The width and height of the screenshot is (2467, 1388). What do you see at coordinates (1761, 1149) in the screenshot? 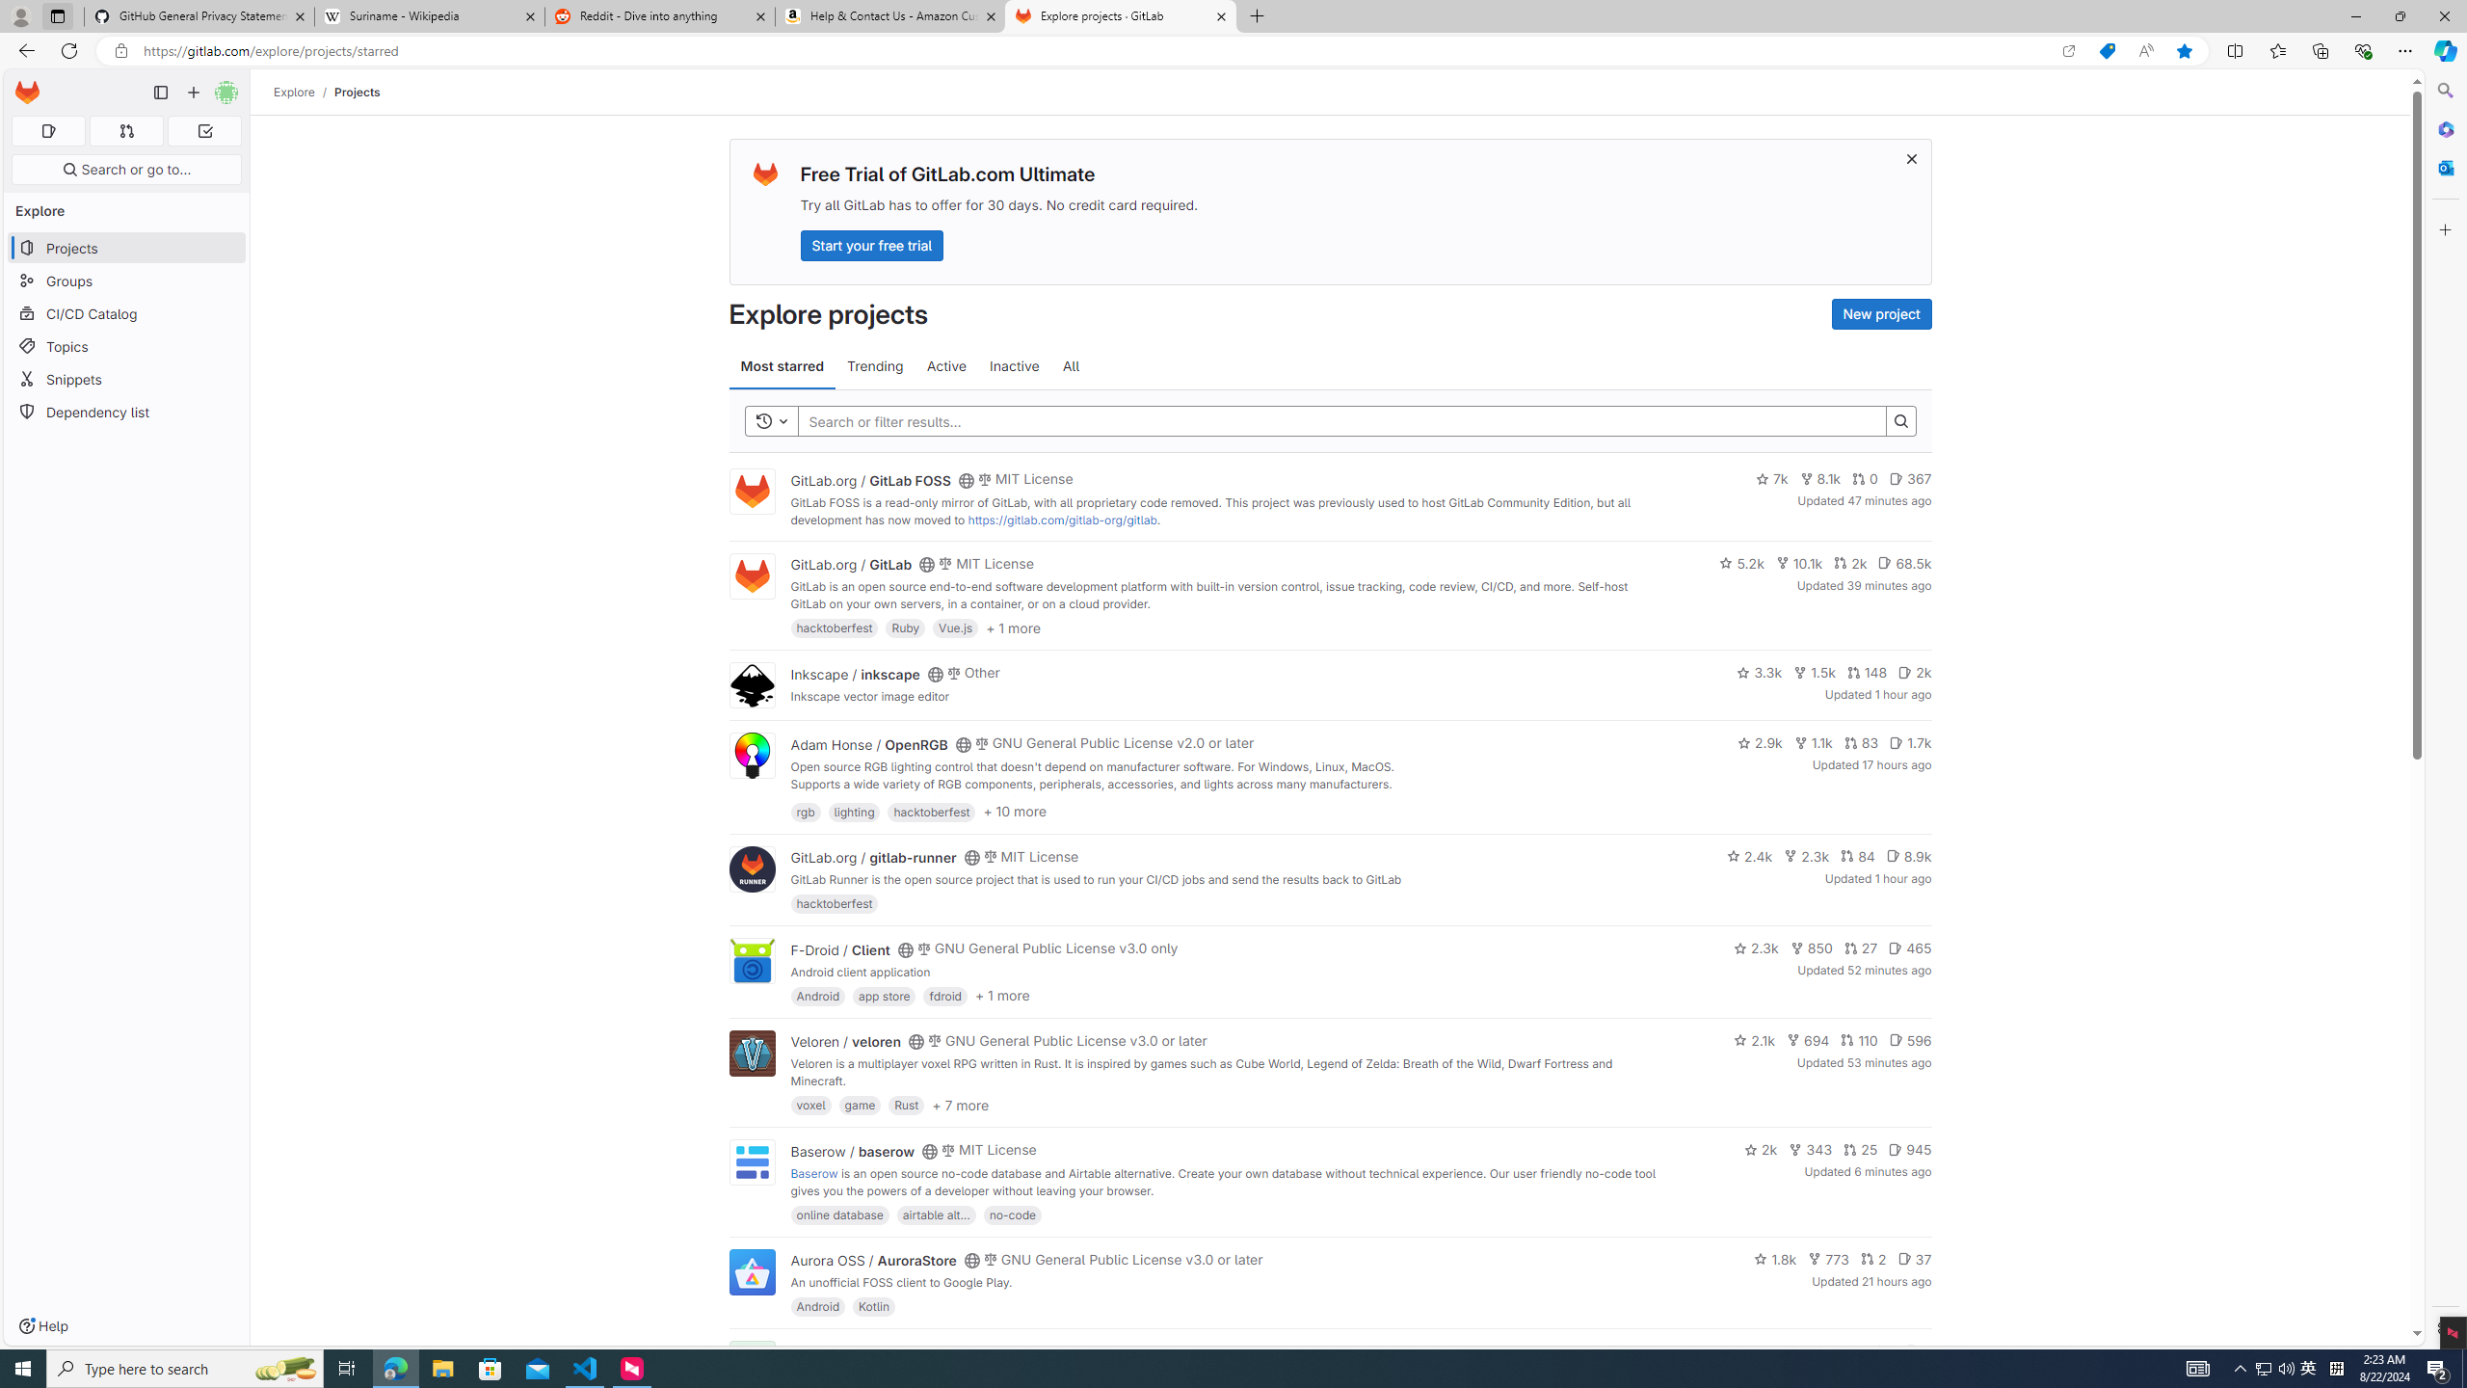
I see `2k` at bounding box center [1761, 1149].